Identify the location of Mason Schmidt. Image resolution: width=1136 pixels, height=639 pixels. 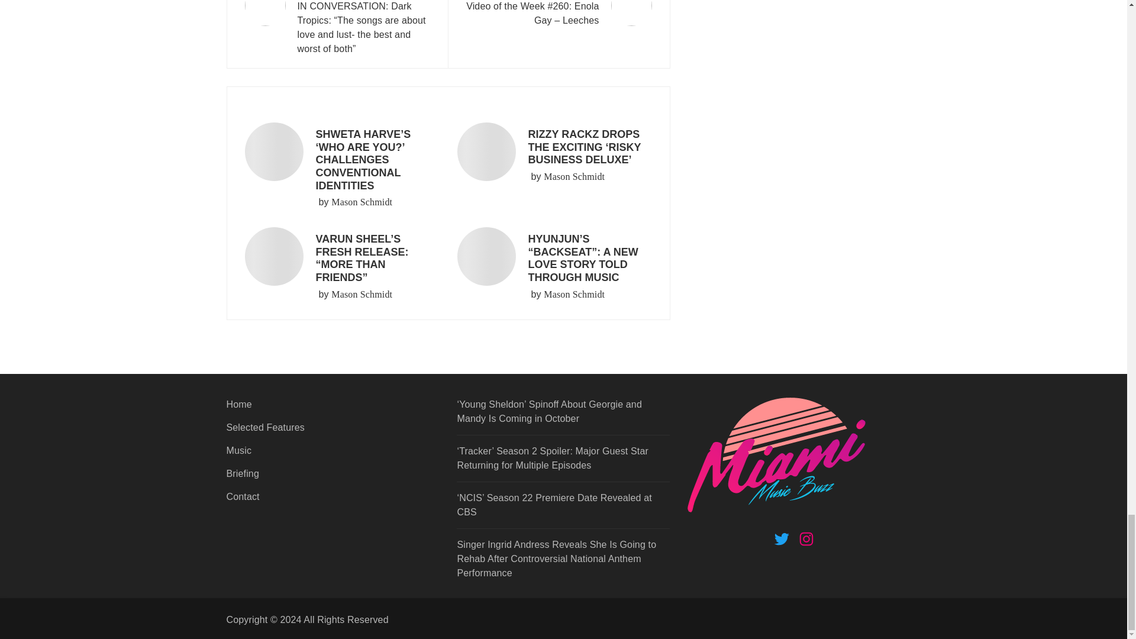
(362, 202).